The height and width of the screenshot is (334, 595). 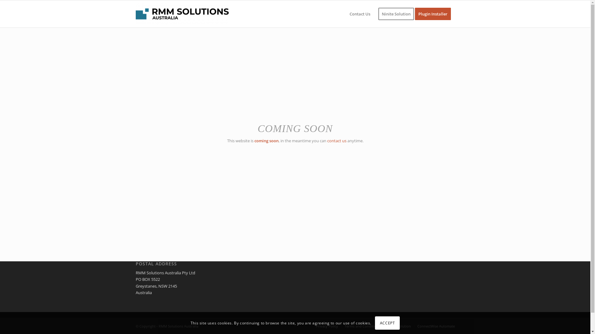 I want to click on Privacy Policy, so click(x=327, y=326).